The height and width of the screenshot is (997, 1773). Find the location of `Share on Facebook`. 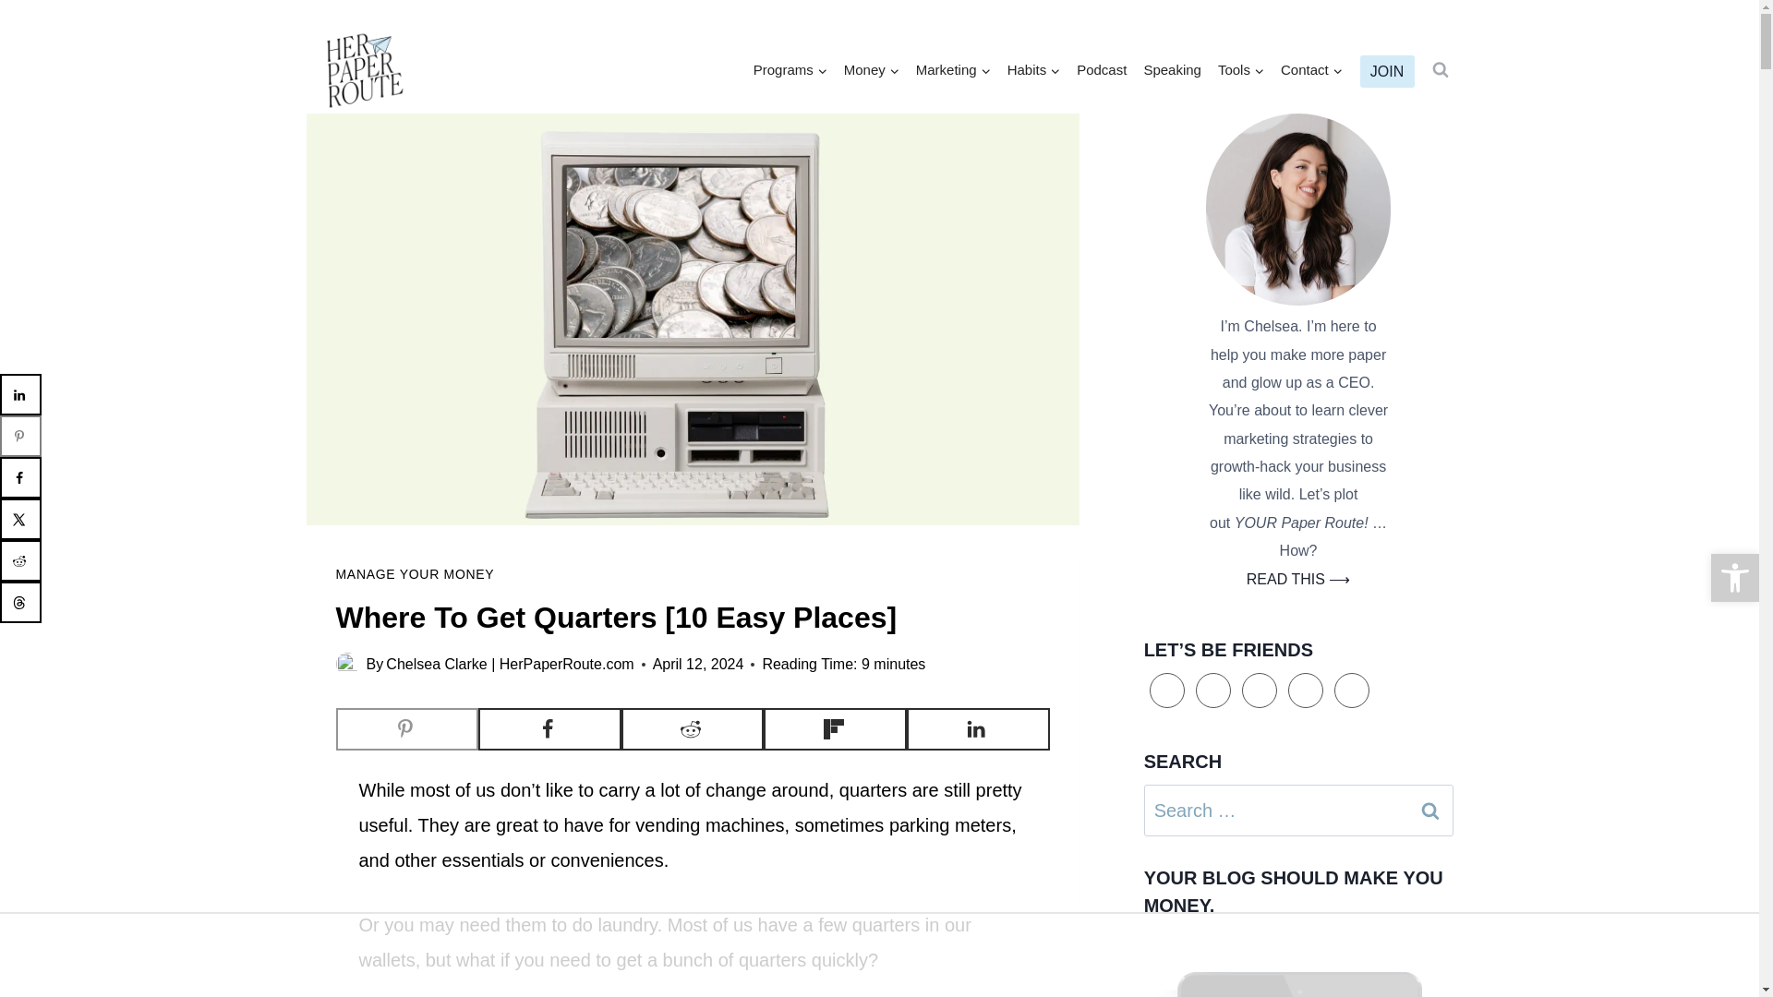

Share on Facebook is located at coordinates (550, 729).